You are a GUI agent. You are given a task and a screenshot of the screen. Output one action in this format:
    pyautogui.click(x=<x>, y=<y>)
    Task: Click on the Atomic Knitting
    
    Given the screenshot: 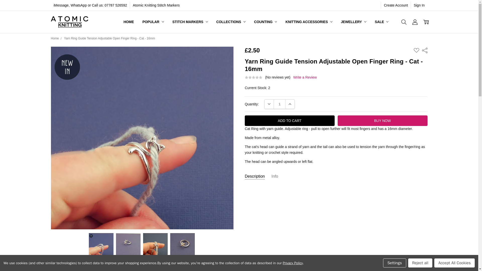 What is the action you would take?
    pyautogui.click(x=70, y=22)
    